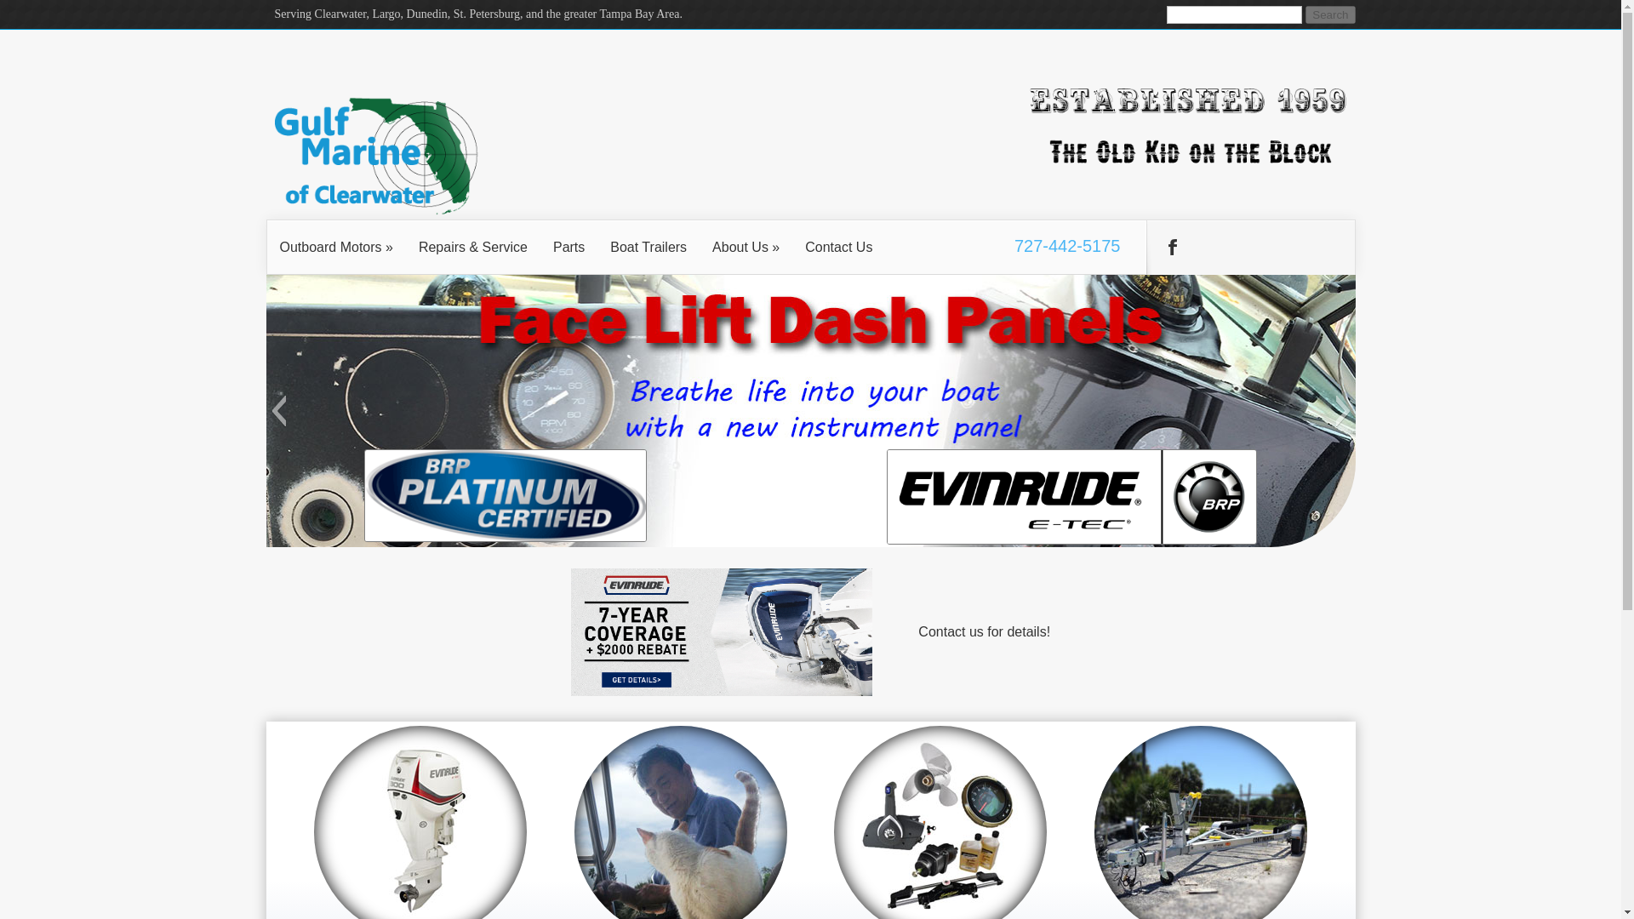 The image size is (1634, 919). I want to click on Follow us on Facebook, so click(1172, 247).